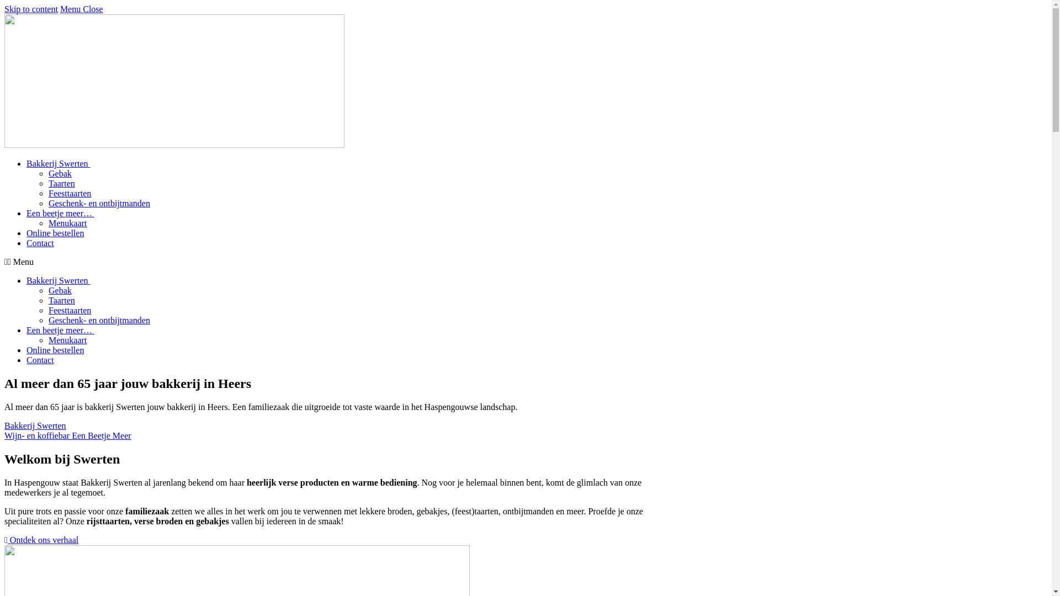 The width and height of the screenshot is (1060, 596). Describe the element at coordinates (62, 183) in the screenshot. I see `Taarten` at that location.